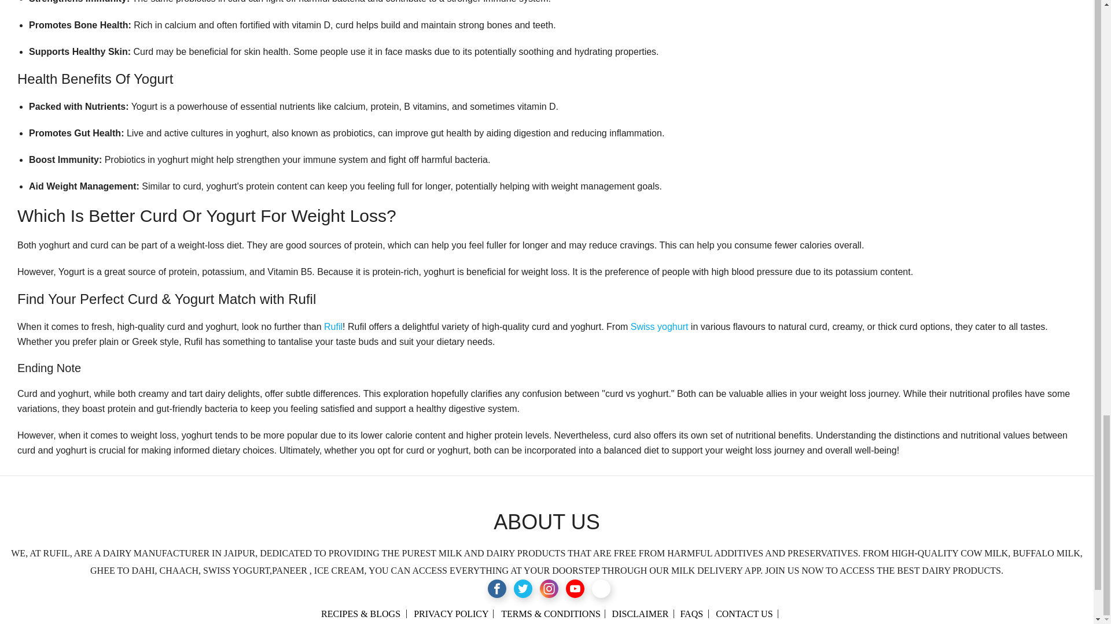 The height and width of the screenshot is (624, 1111). What do you see at coordinates (640, 614) in the screenshot?
I see `DISCLAIMER` at bounding box center [640, 614].